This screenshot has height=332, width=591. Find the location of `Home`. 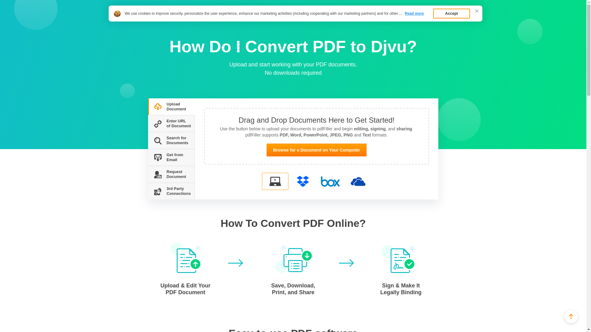

Home is located at coordinates (147, 19).